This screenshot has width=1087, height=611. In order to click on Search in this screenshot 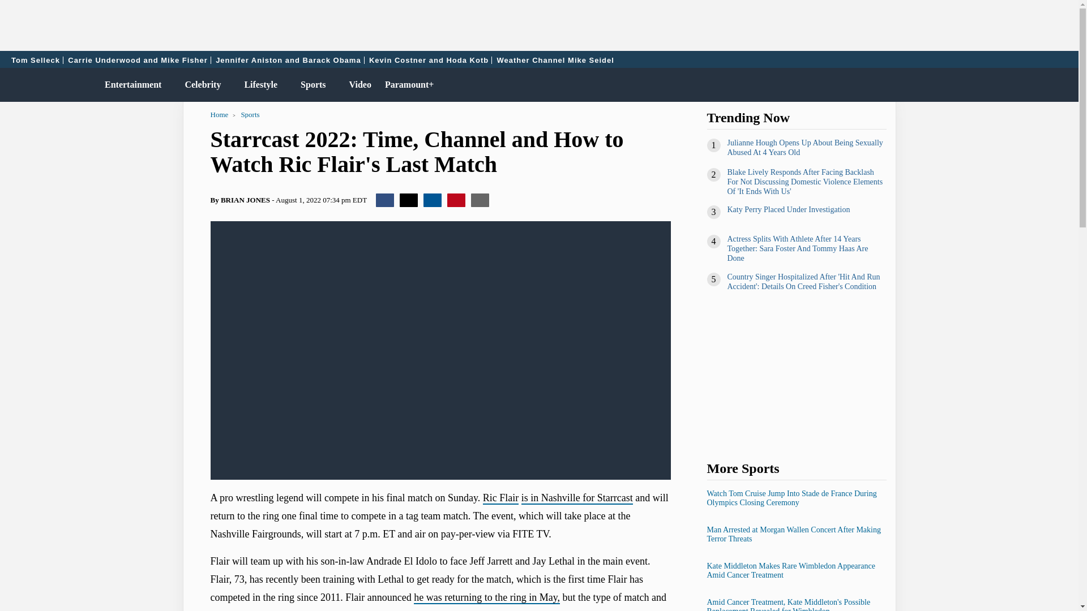, I will do `click(1065, 85)`.